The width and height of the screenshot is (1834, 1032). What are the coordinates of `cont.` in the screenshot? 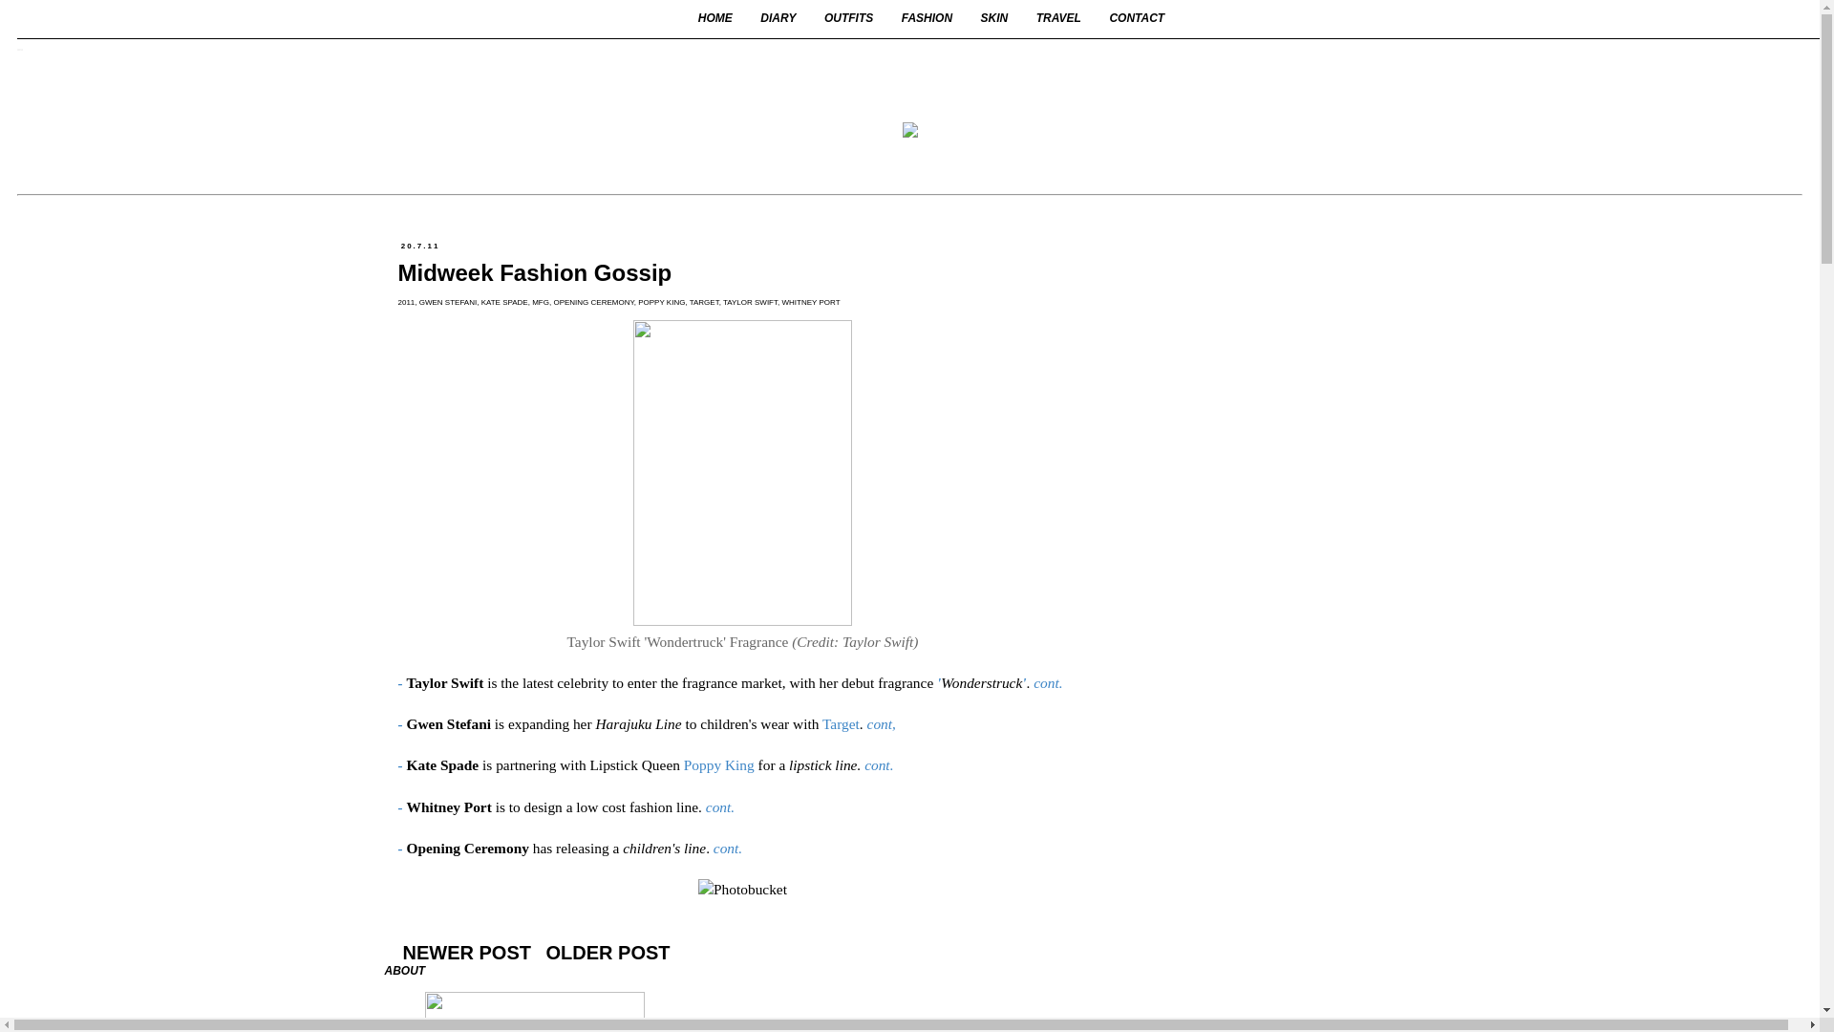 It's located at (726, 849).